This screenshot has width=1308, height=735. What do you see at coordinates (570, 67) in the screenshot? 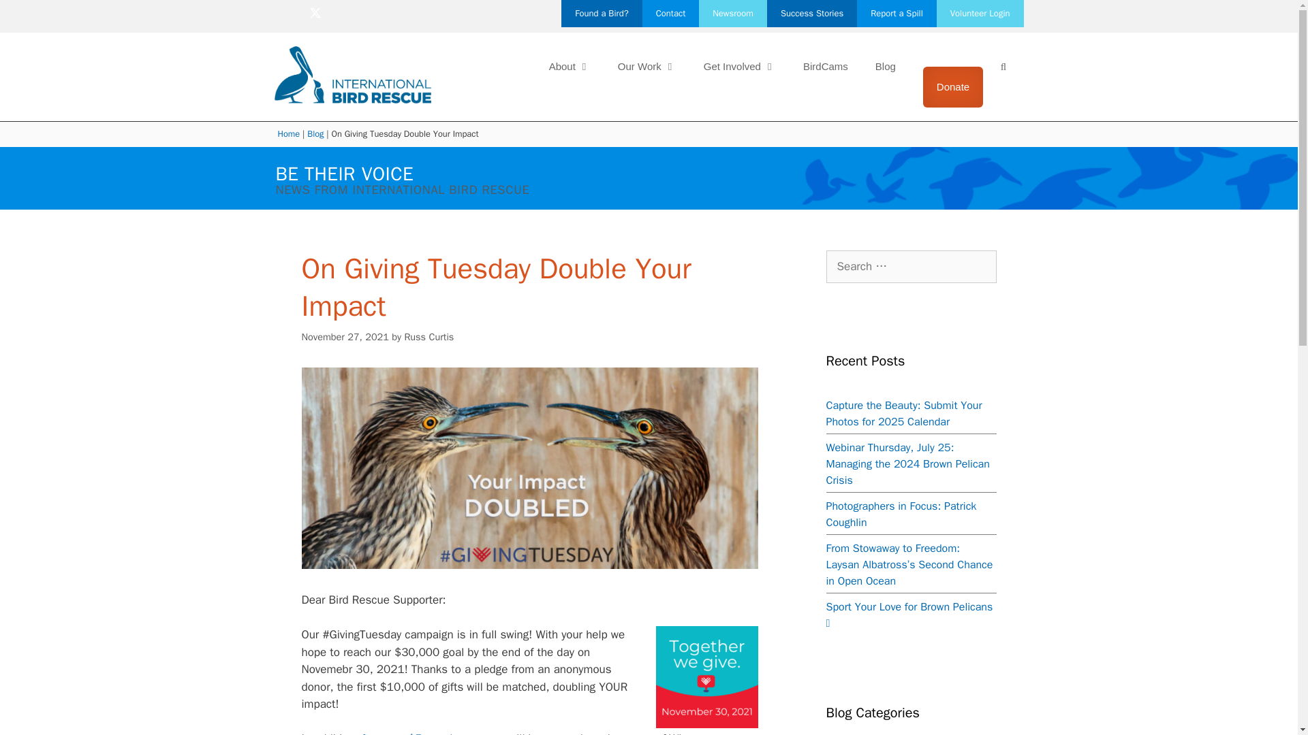
I see `About` at bounding box center [570, 67].